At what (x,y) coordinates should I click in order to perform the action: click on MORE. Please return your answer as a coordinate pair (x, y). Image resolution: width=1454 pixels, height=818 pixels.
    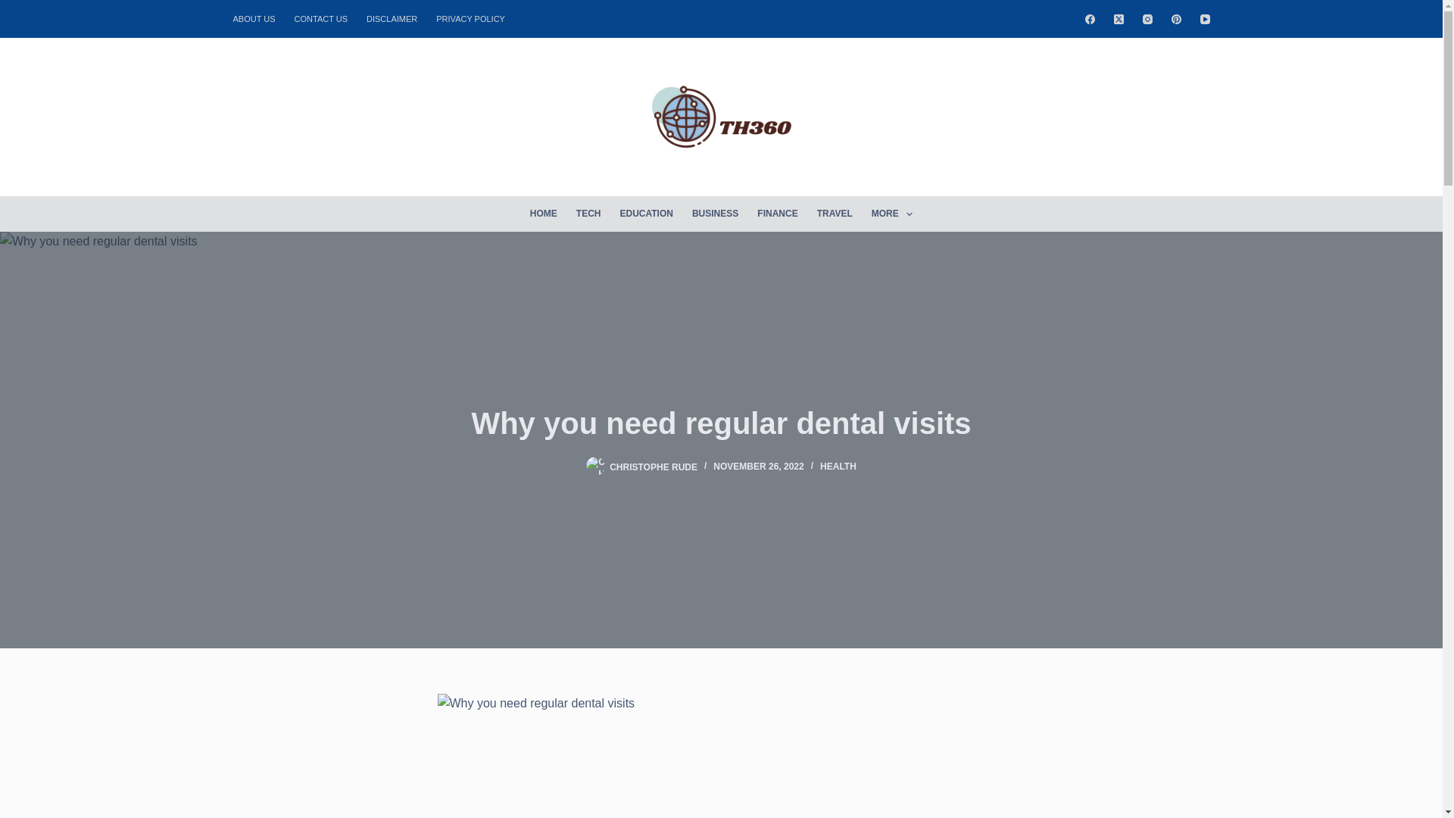
    Looking at the image, I should click on (892, 214).